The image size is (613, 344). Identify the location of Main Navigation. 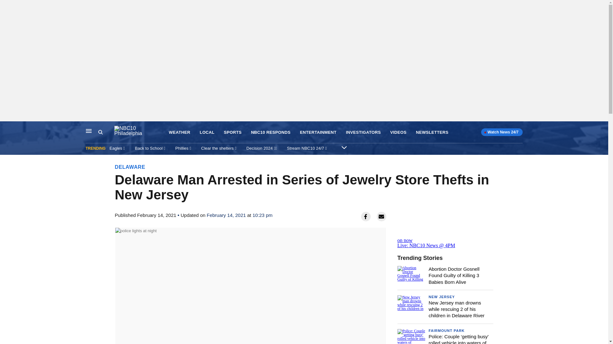
(89, 131).